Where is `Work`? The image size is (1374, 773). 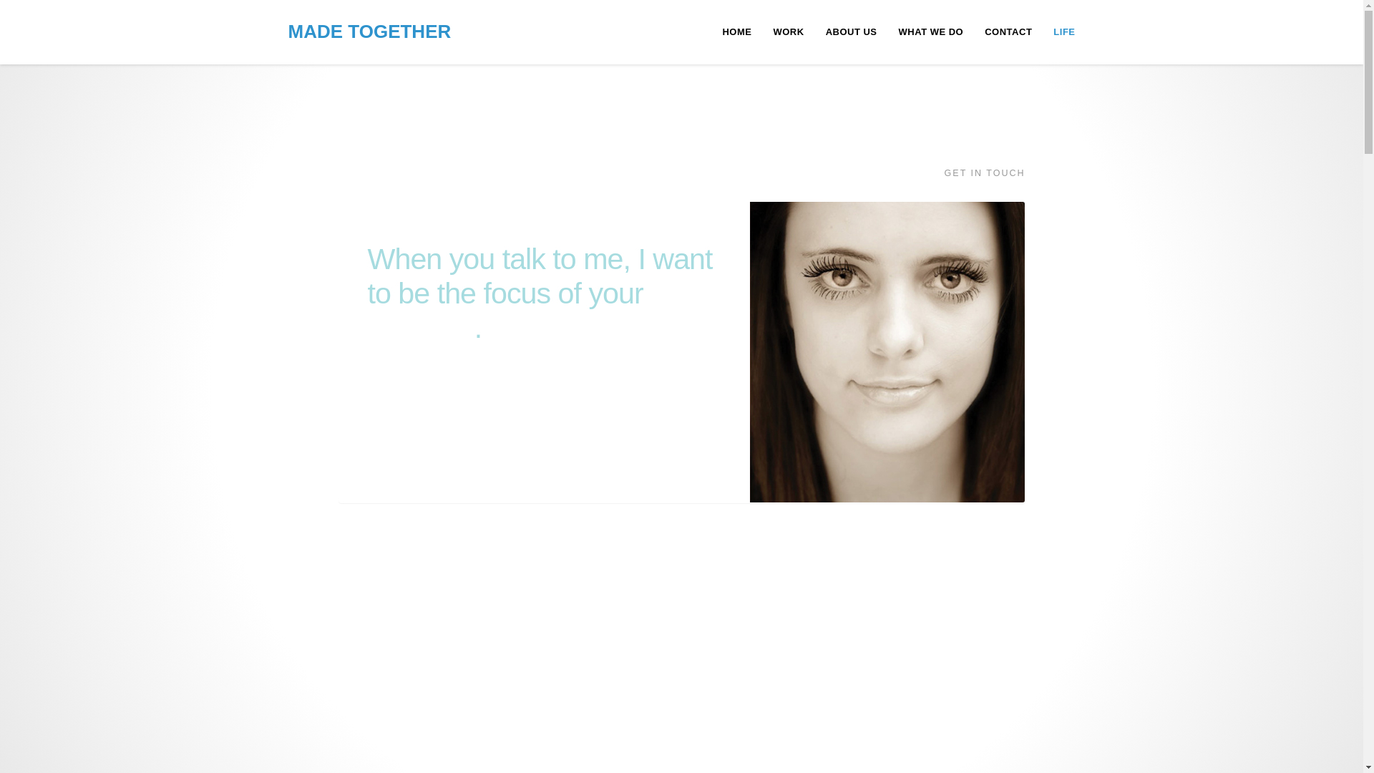
Work is located at coordinates (789, 31).